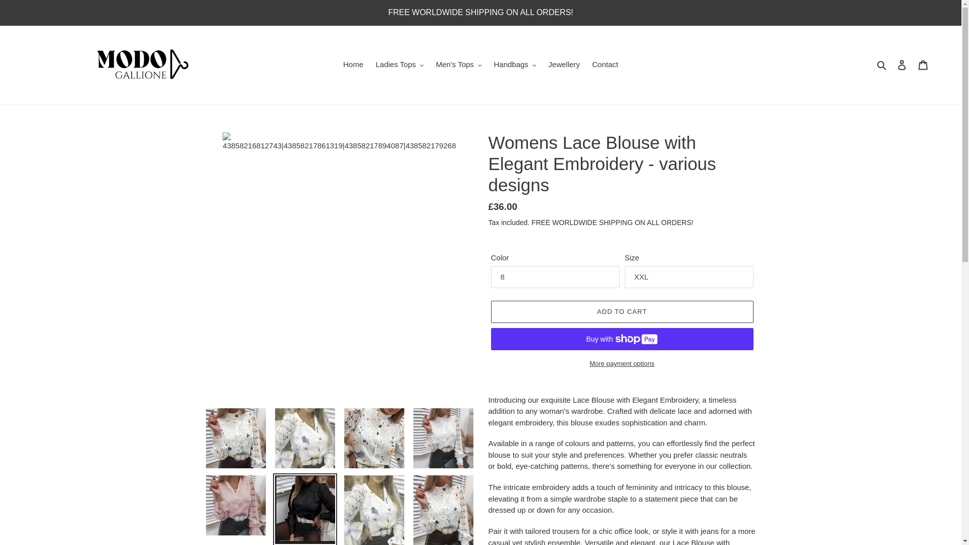 This screenshot has height=545, width=969. Describe the element at coordinates (605, 65) in the screenshot. I see `Contact` at that location.